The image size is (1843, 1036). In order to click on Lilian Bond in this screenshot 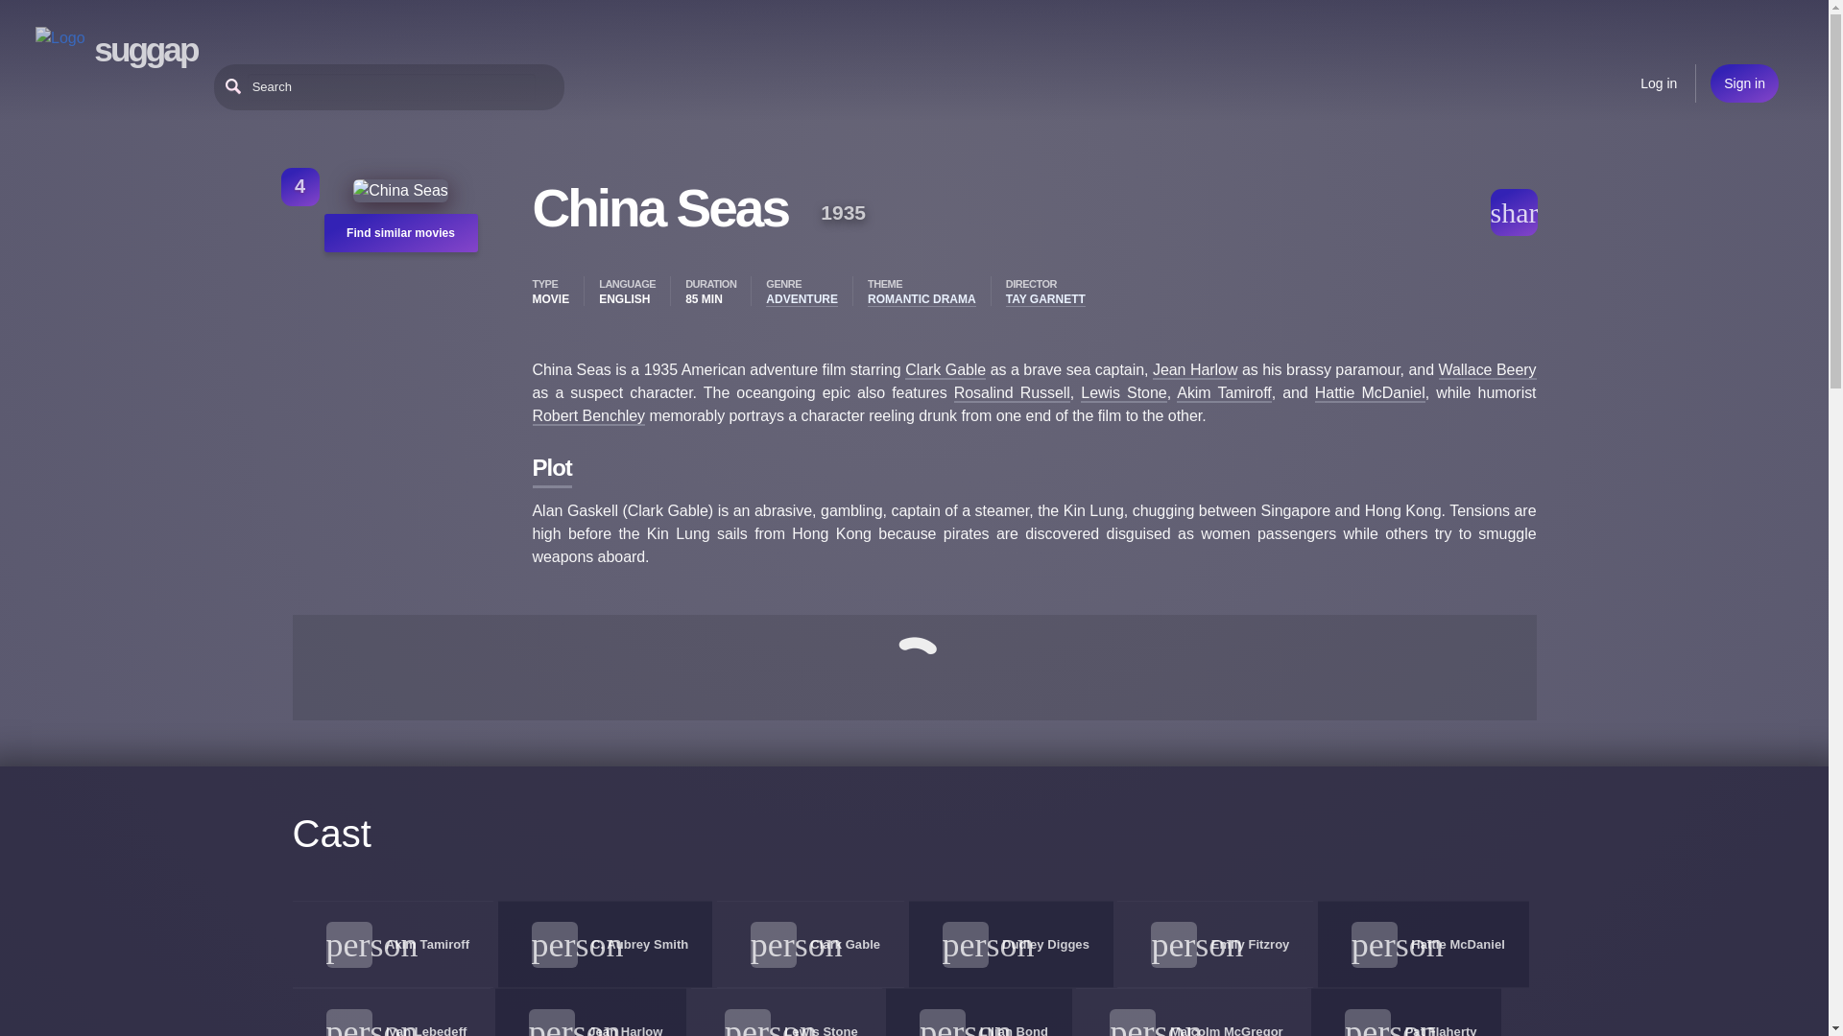, I will do `click(1014, 1030)`.